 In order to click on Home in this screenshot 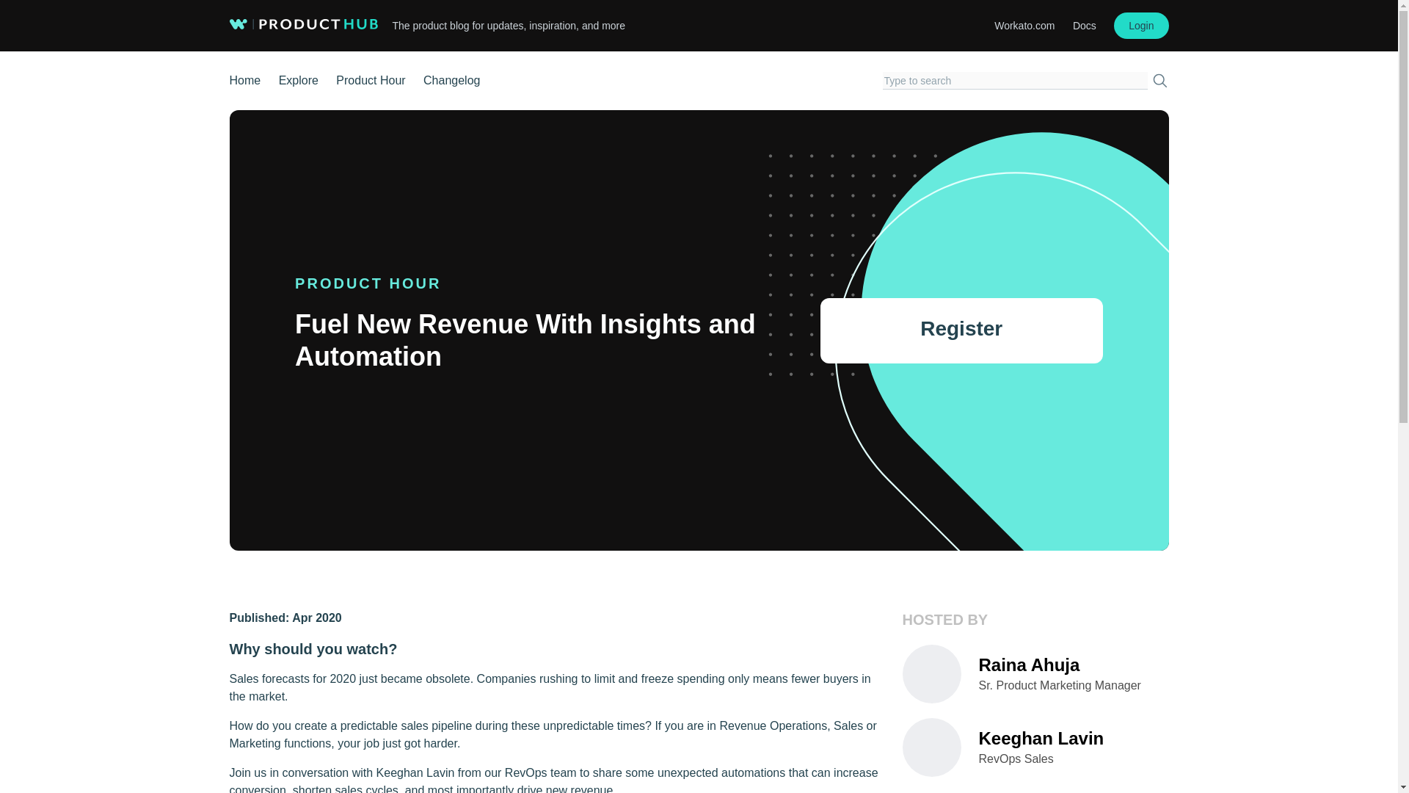, I will do `click(244, 80)`.